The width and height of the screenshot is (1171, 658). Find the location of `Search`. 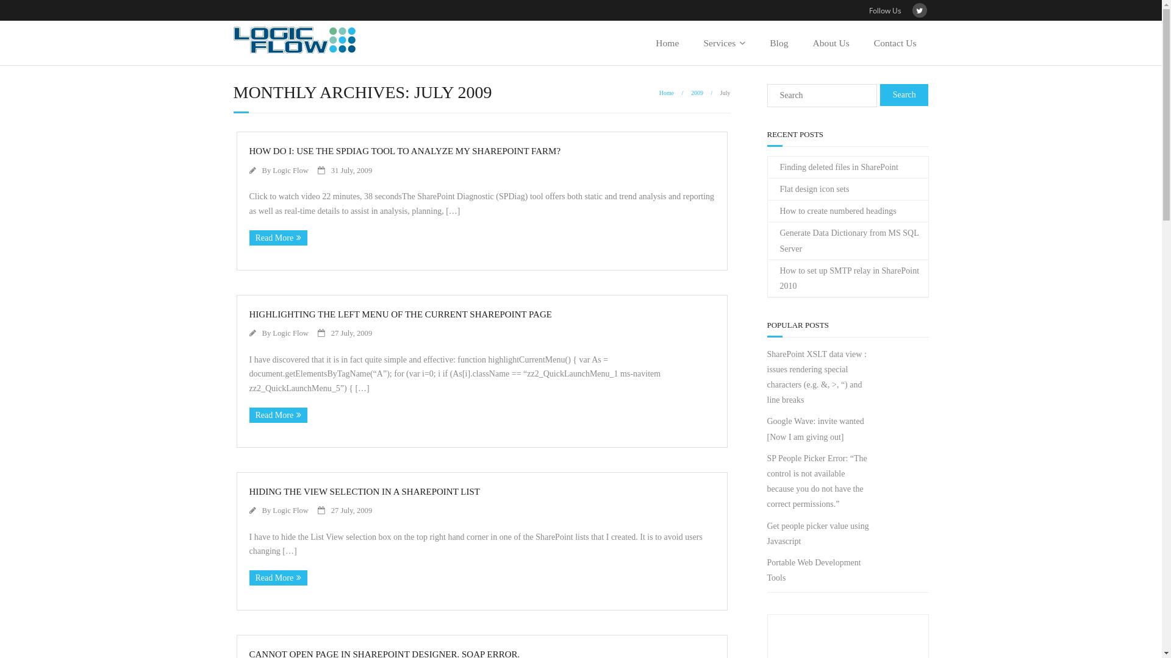

Search is located at coordinates (904, 95).